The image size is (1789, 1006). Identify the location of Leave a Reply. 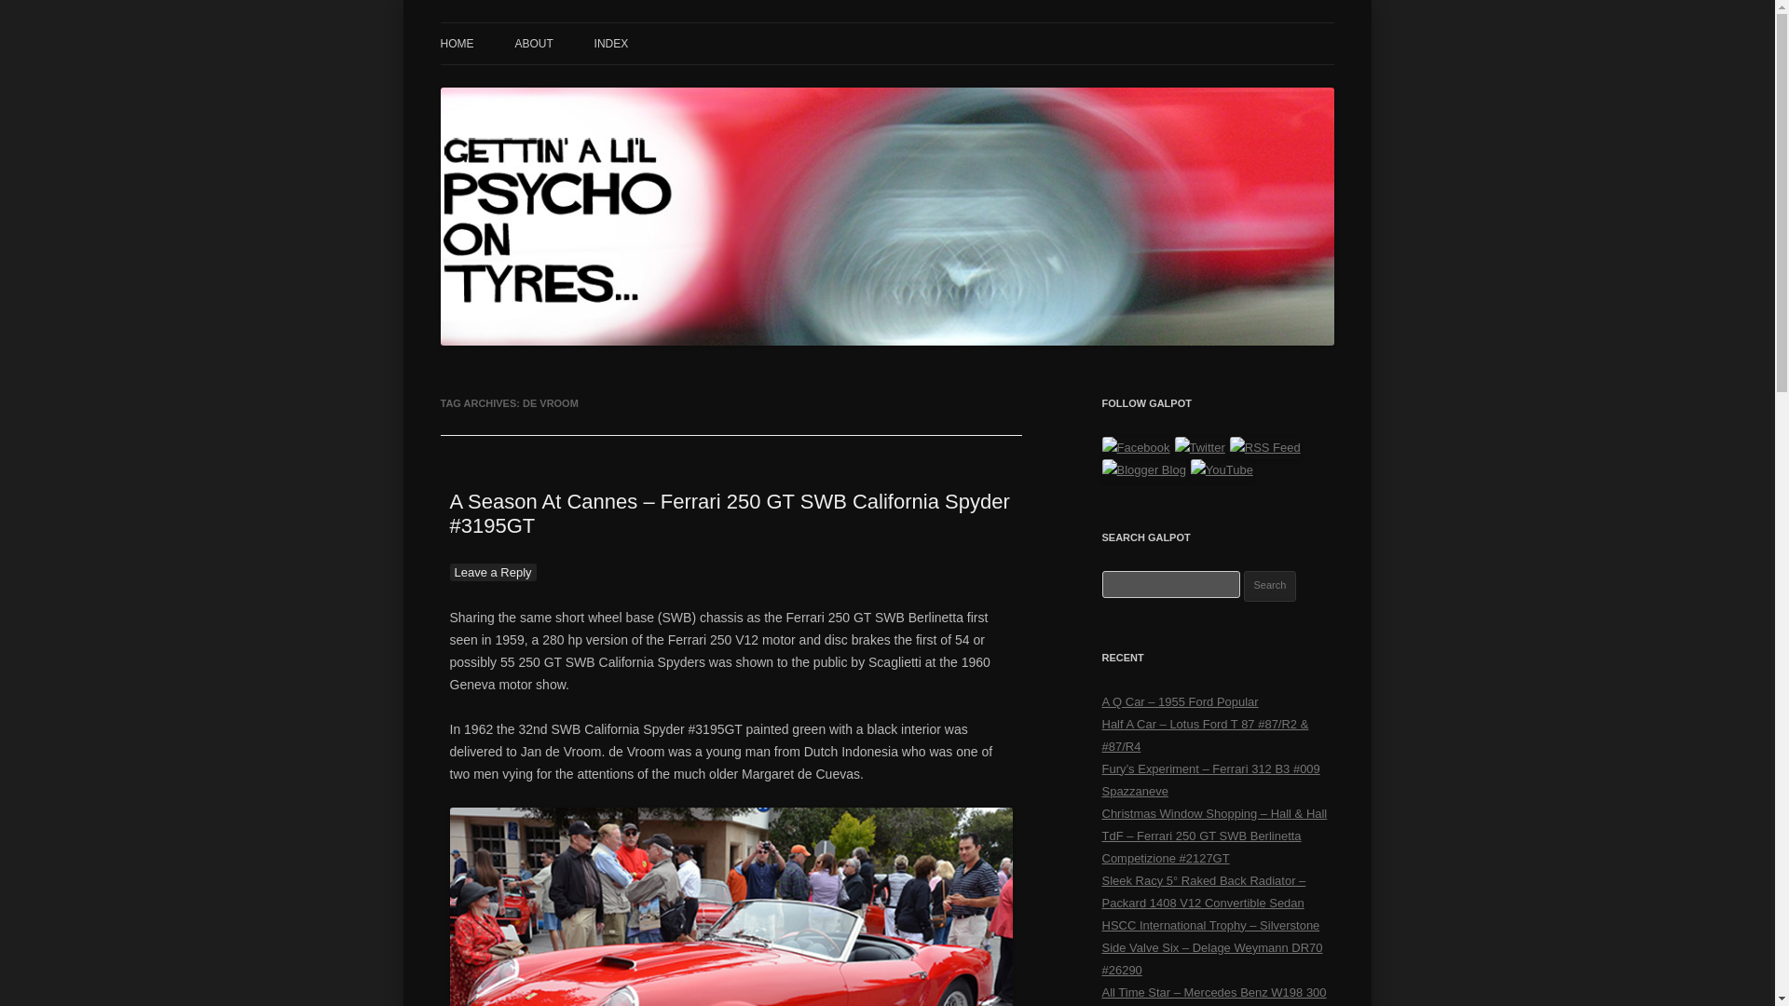
(492, 572).